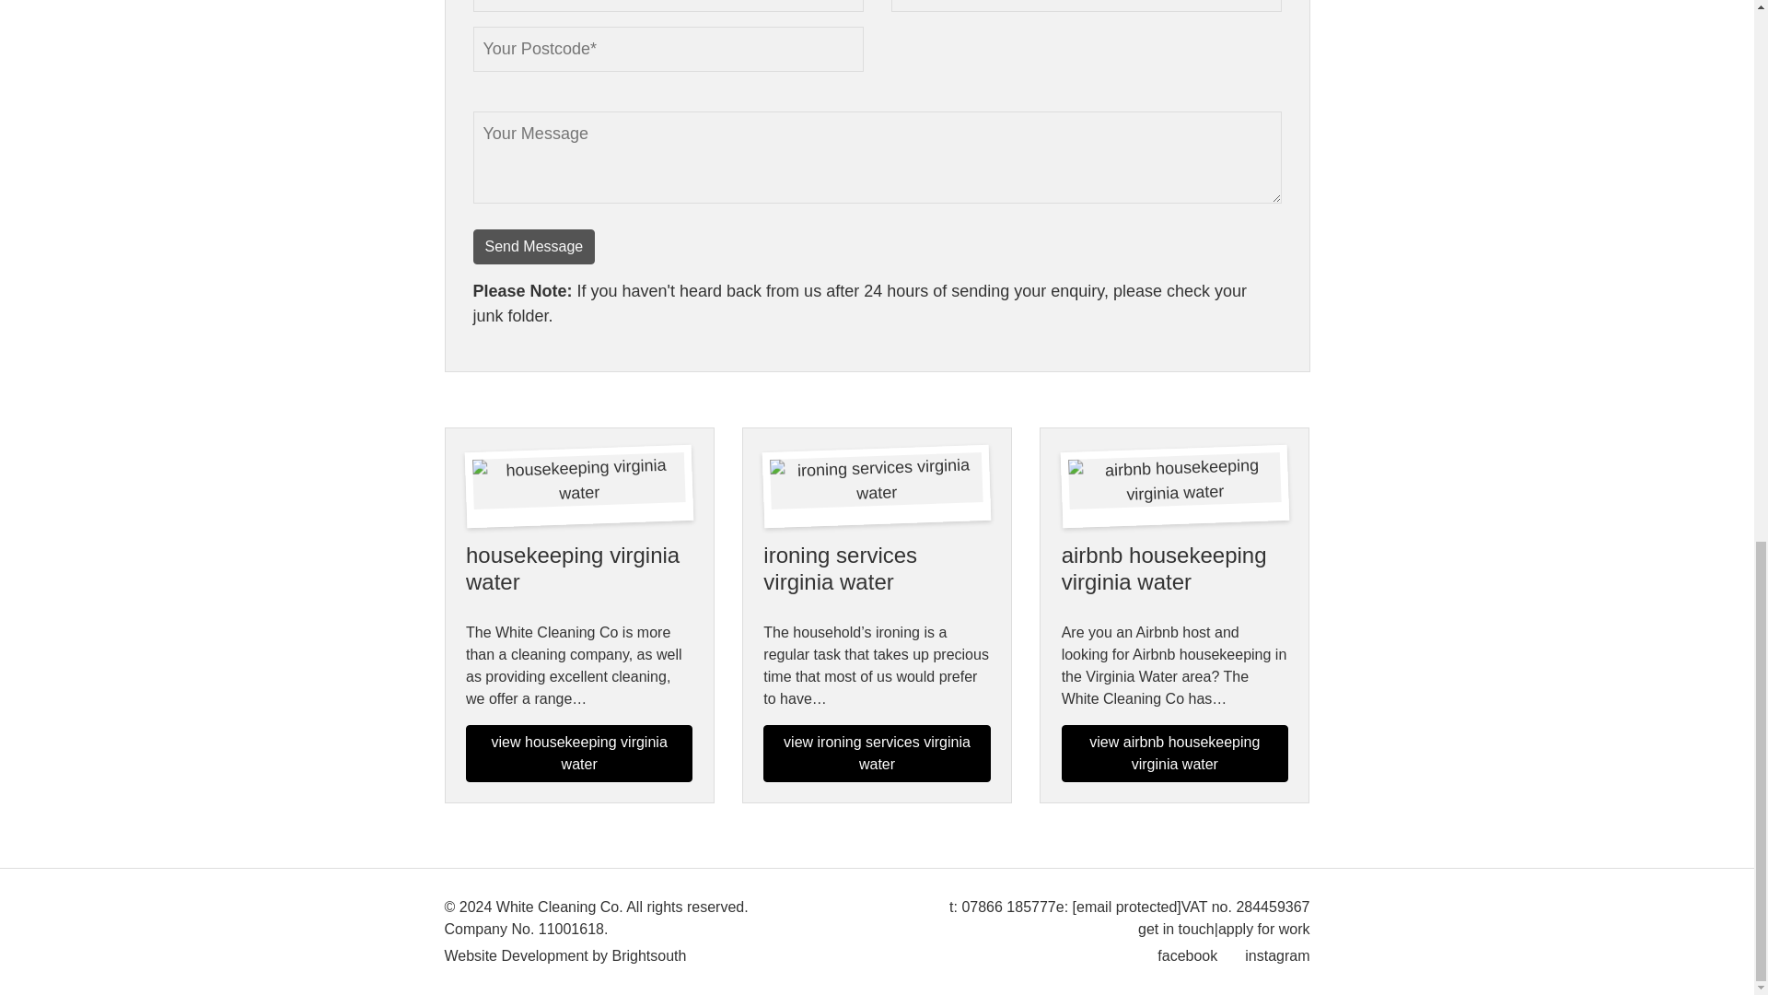 The height and width of the screenshot is (995, 1768). Describe the element at coordinates (1276, 956) in the screenshot. I see `instagram` at that location.